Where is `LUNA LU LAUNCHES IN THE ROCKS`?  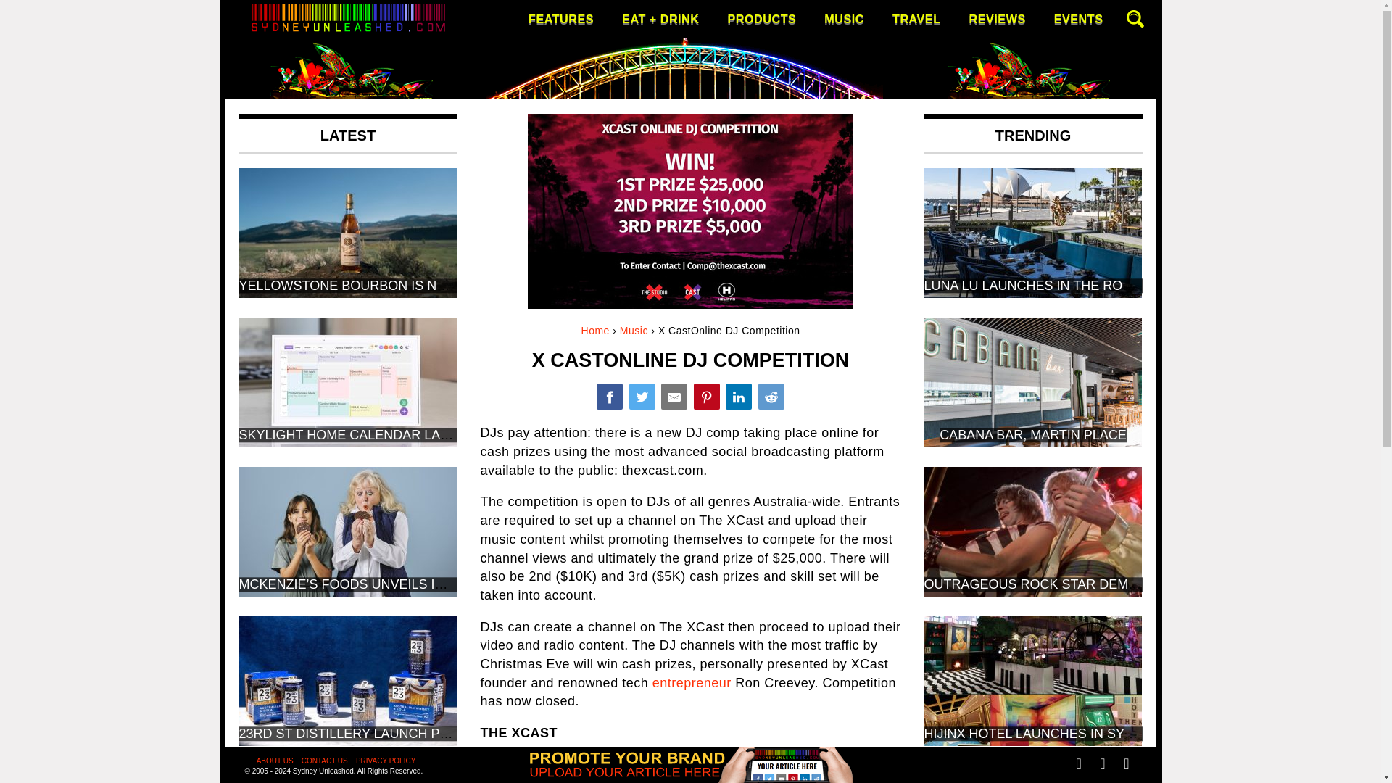 LUNA LU LAUNCHES IN THE ROCKS is located at coordinates (1037, 286).